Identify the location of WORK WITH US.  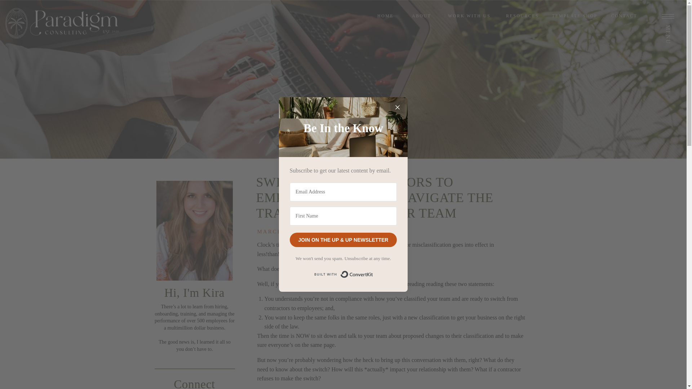
(469, 17).